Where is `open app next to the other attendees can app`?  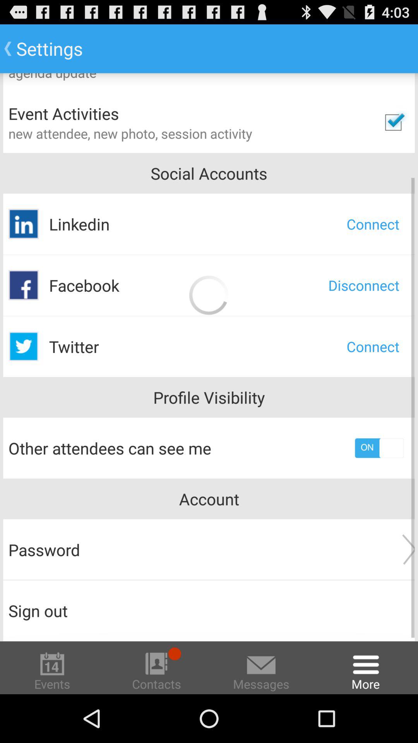 open app next to the other attendees can app is located at coordinates (379, 448).